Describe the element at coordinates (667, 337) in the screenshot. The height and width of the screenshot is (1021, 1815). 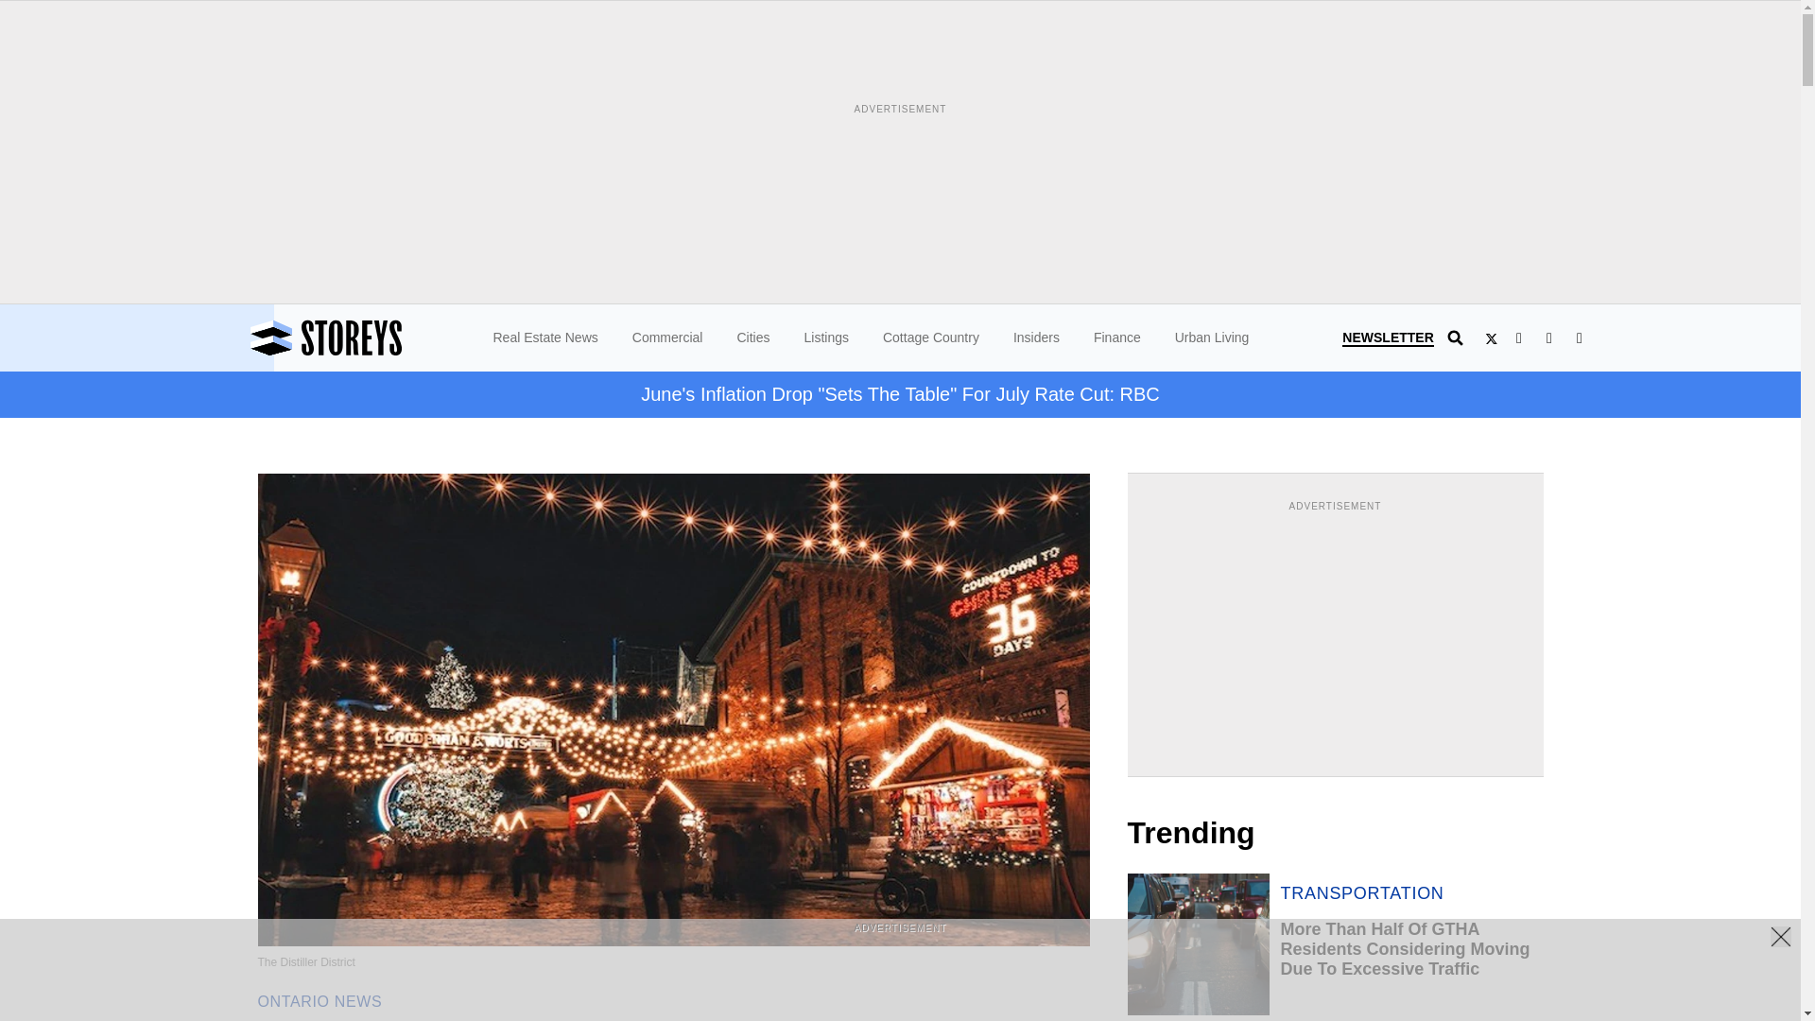
I see `Commercial` at that location.